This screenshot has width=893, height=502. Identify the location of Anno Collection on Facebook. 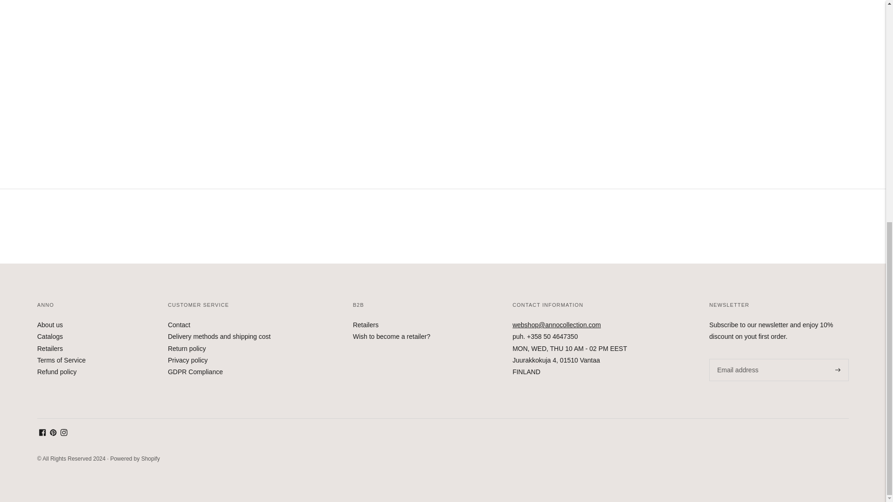
(43, 433).